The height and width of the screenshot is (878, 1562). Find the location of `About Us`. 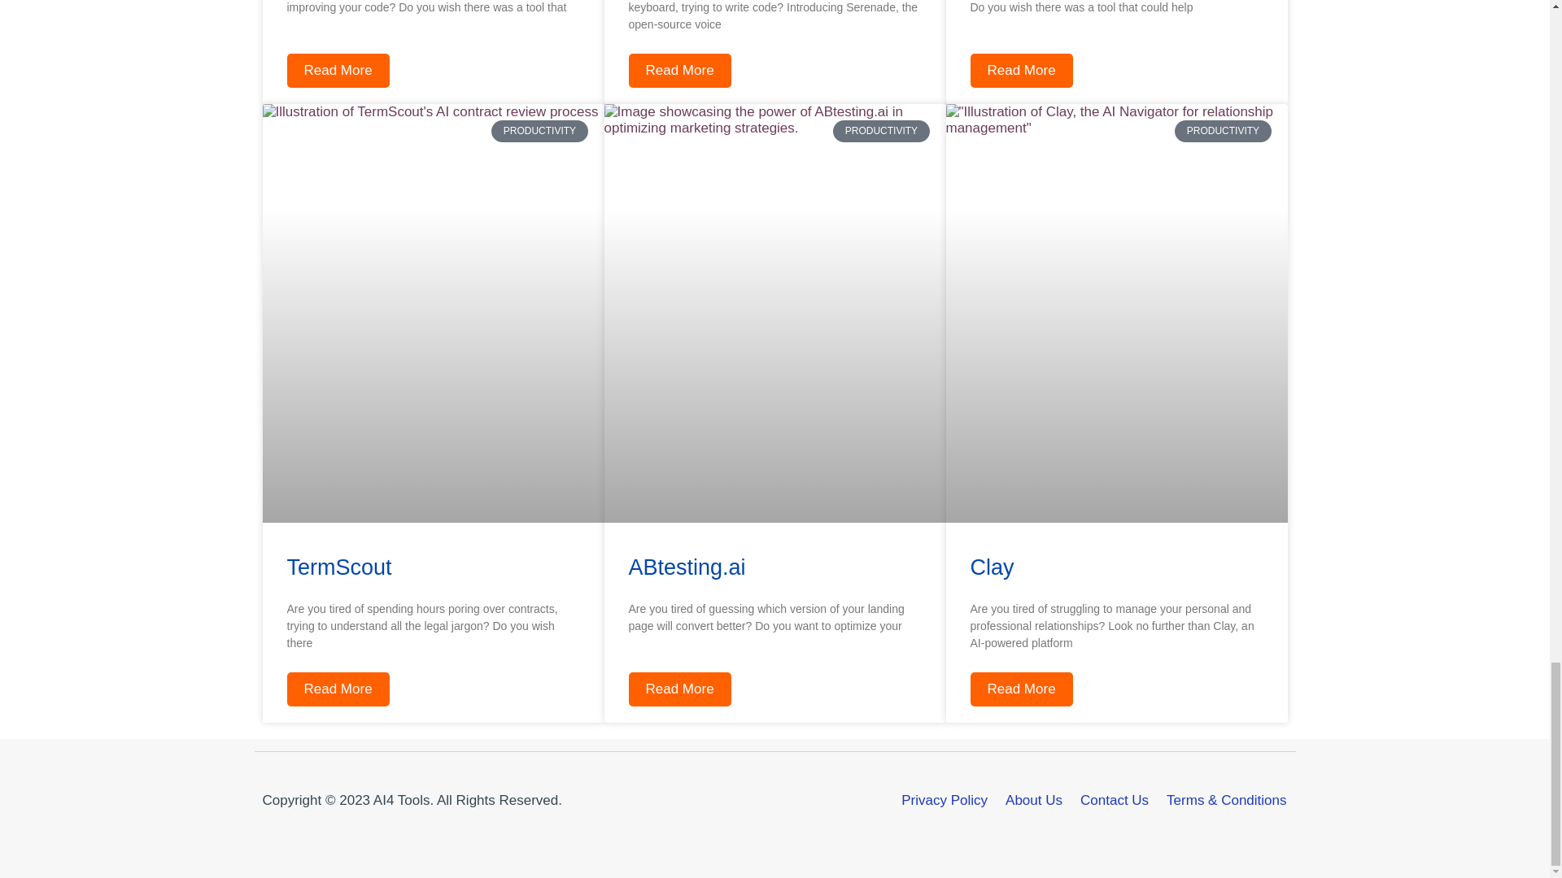

About Us is located at coordinates (1033, 800).